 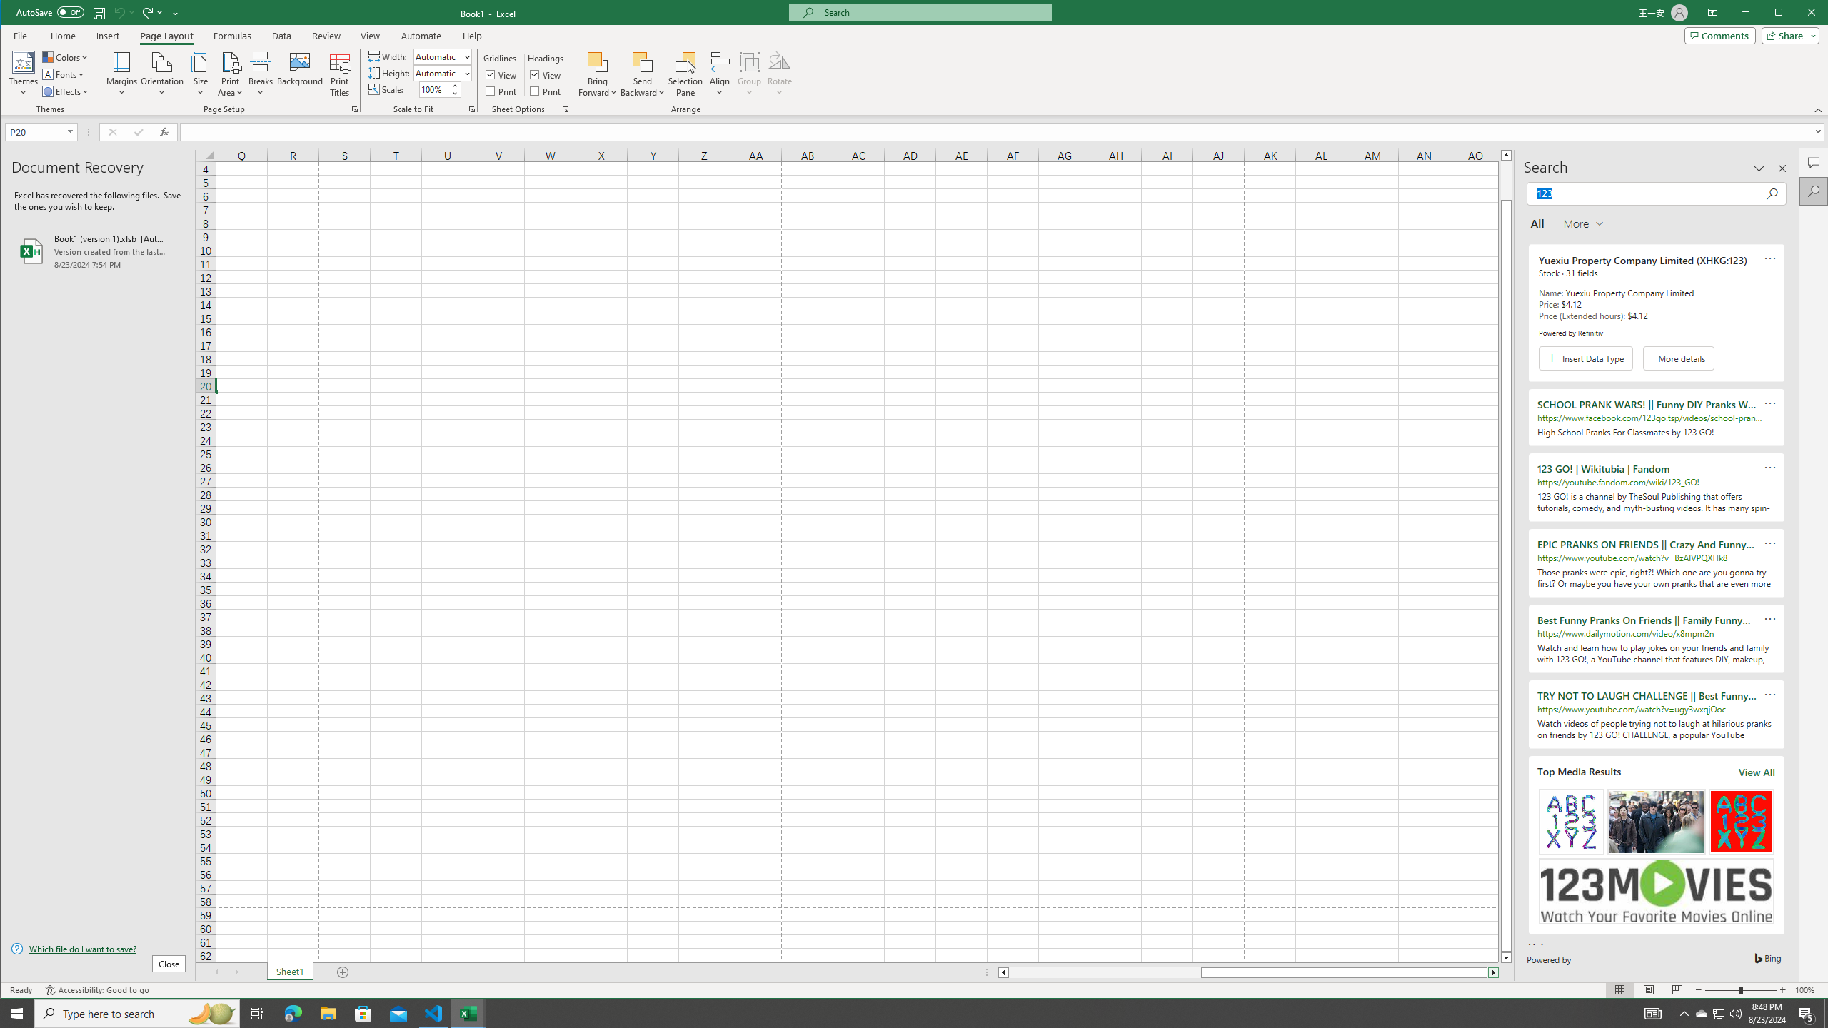 What do you see at coordinates (71, 131) in the screenshot?
I see `Open` at bounding box center [71, 131].